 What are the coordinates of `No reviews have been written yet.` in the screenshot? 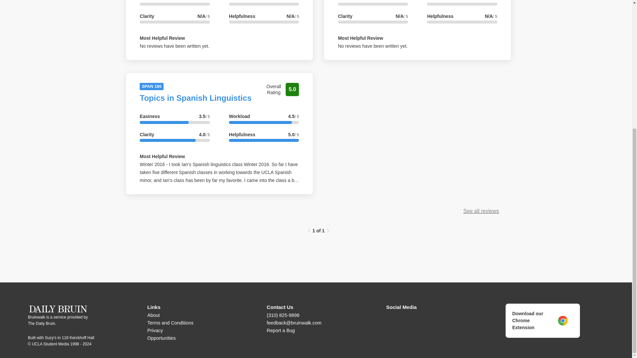 It's located at (373, 46).